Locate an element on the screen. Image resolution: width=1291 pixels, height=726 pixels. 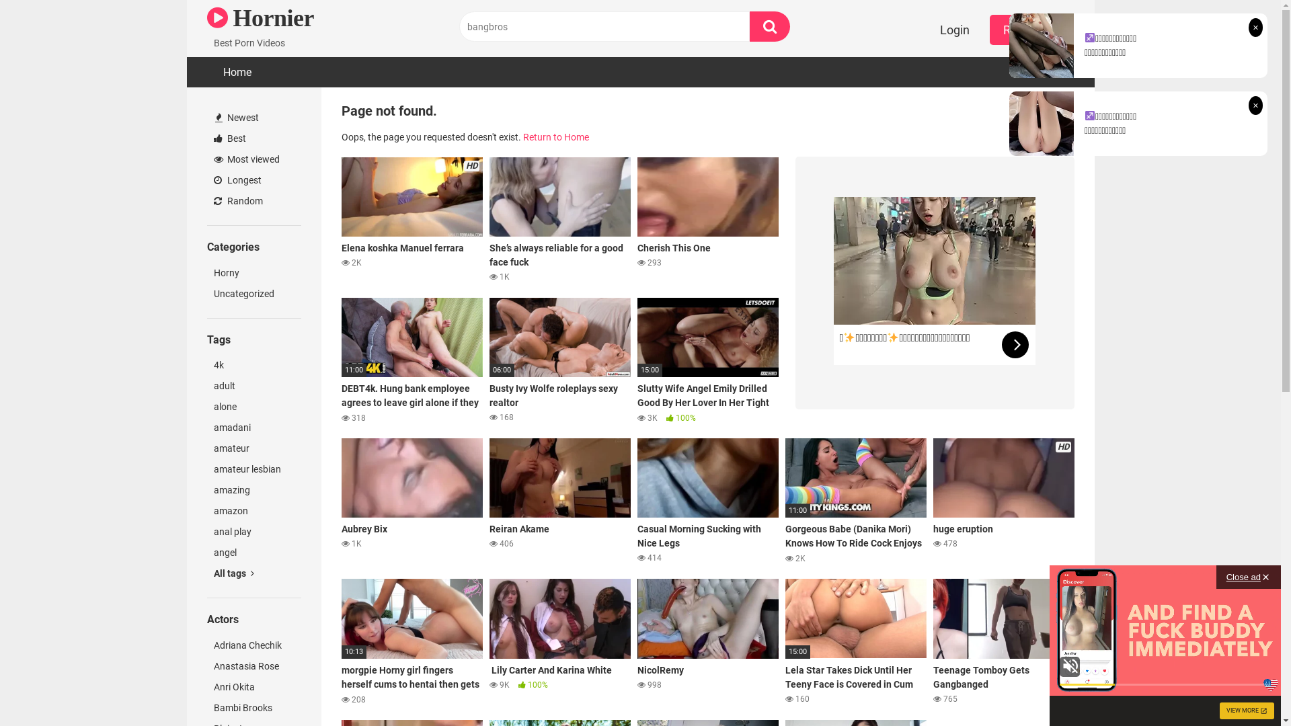
Login is located at coordinates (955, 30).